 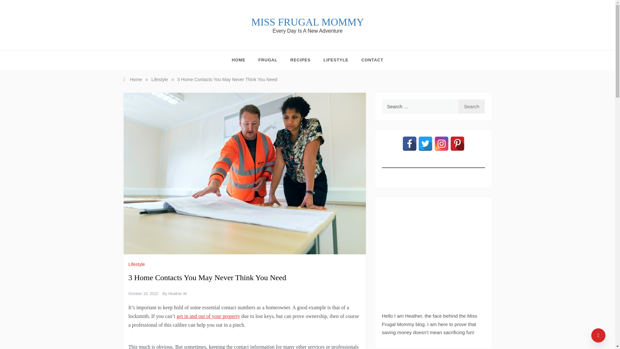 What do you see at coordinates (178, 293) in the screenshot?
I see `Heather W.` at bounding box center [178, 293].